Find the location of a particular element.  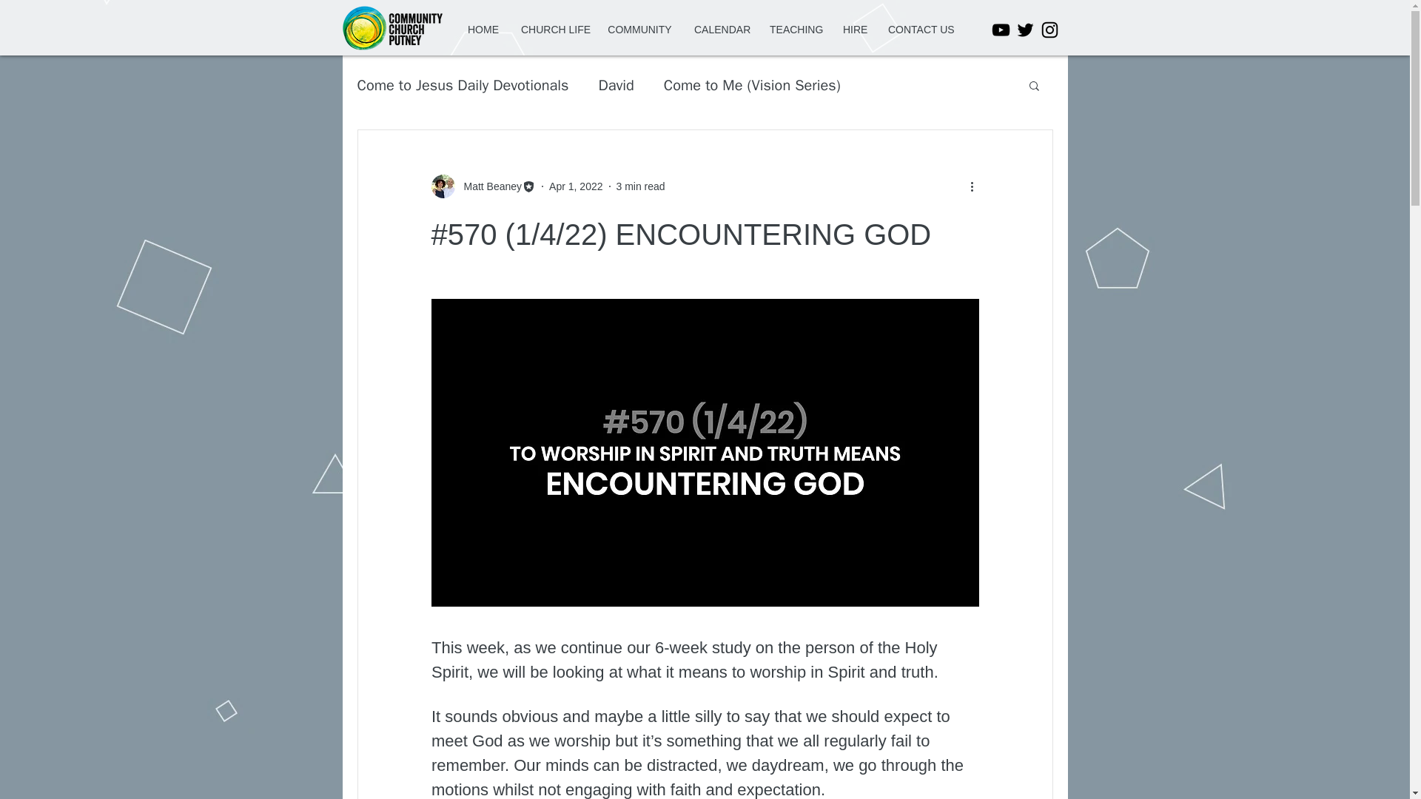

CONTACT US is located at coordinates (919, 30).